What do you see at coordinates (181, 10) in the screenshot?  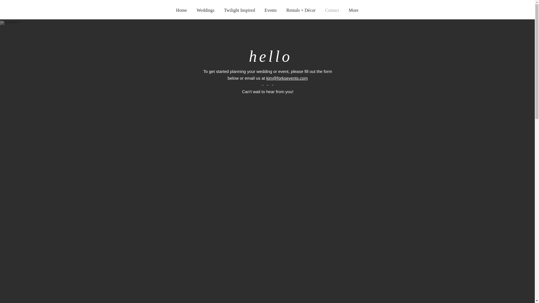 I see `Home` at bounding box center [181, 10].